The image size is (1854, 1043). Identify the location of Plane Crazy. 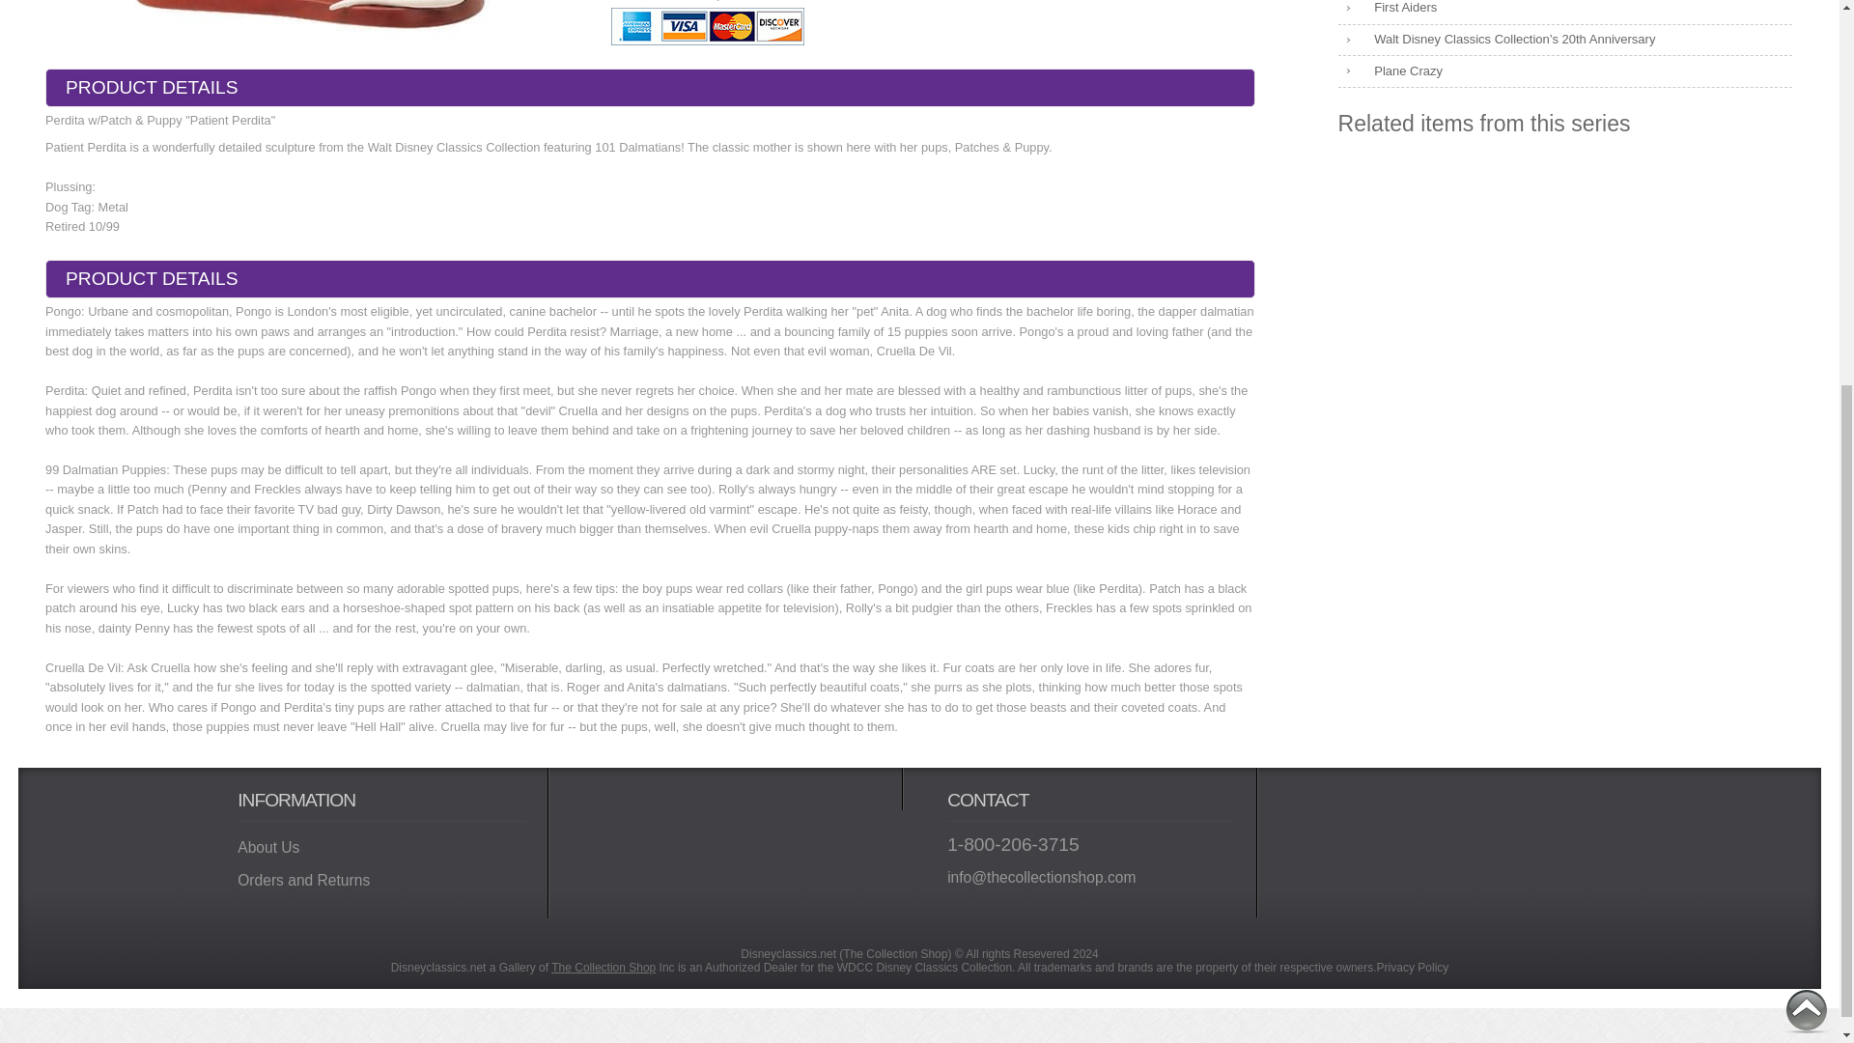
(1565, 71).